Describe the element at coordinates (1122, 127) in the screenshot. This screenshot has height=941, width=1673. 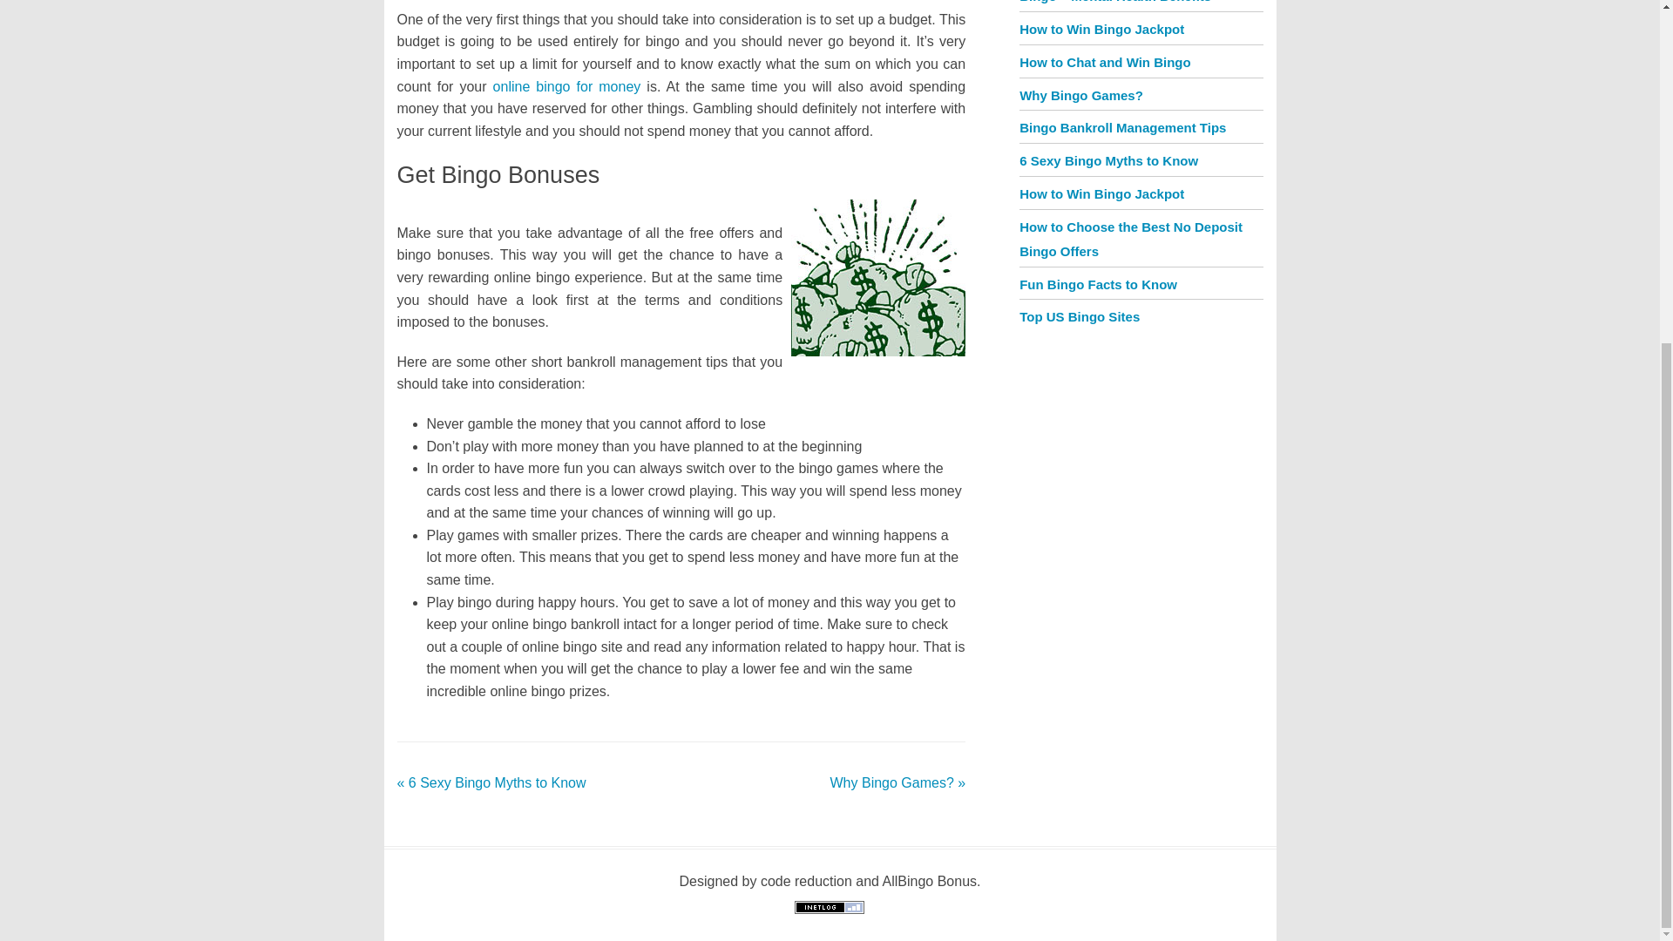
I see `Permanent link to Bingo Bankroll Management Tips` at that location.